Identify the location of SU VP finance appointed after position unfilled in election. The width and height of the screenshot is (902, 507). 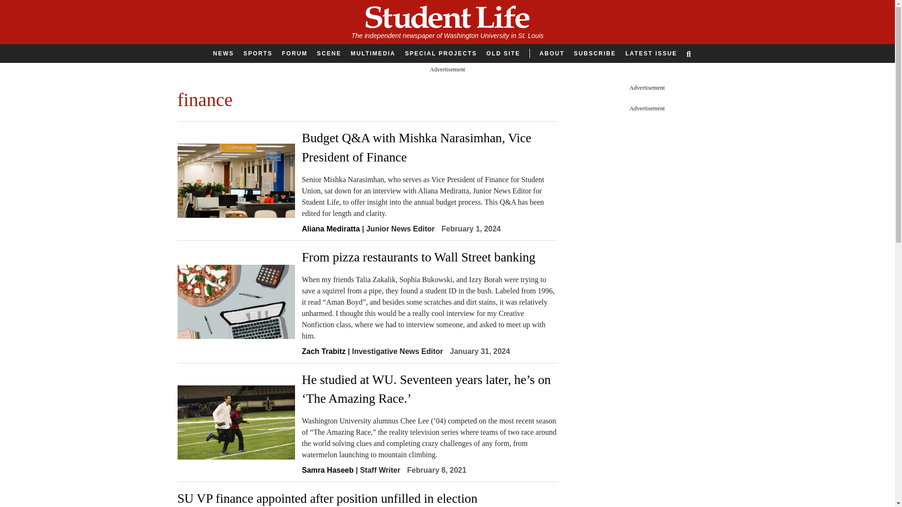
(368, 498).